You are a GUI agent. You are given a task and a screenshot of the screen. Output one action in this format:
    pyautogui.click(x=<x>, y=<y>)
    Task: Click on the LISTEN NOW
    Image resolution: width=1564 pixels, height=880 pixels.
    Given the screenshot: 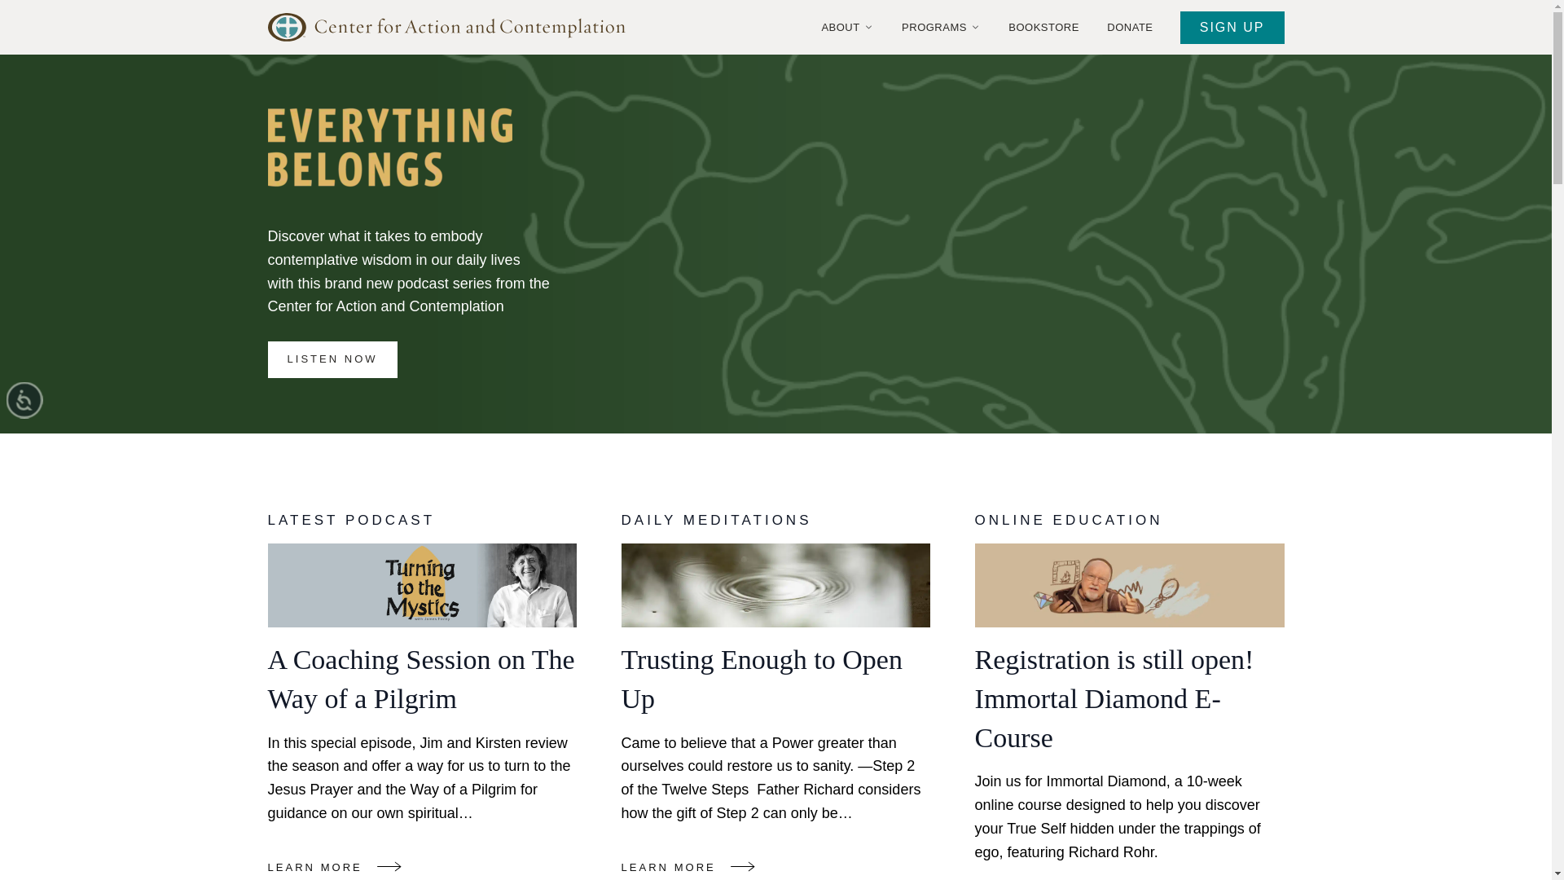 What is the action you would take?
    pyautogui.click(x=332, y=360)
    